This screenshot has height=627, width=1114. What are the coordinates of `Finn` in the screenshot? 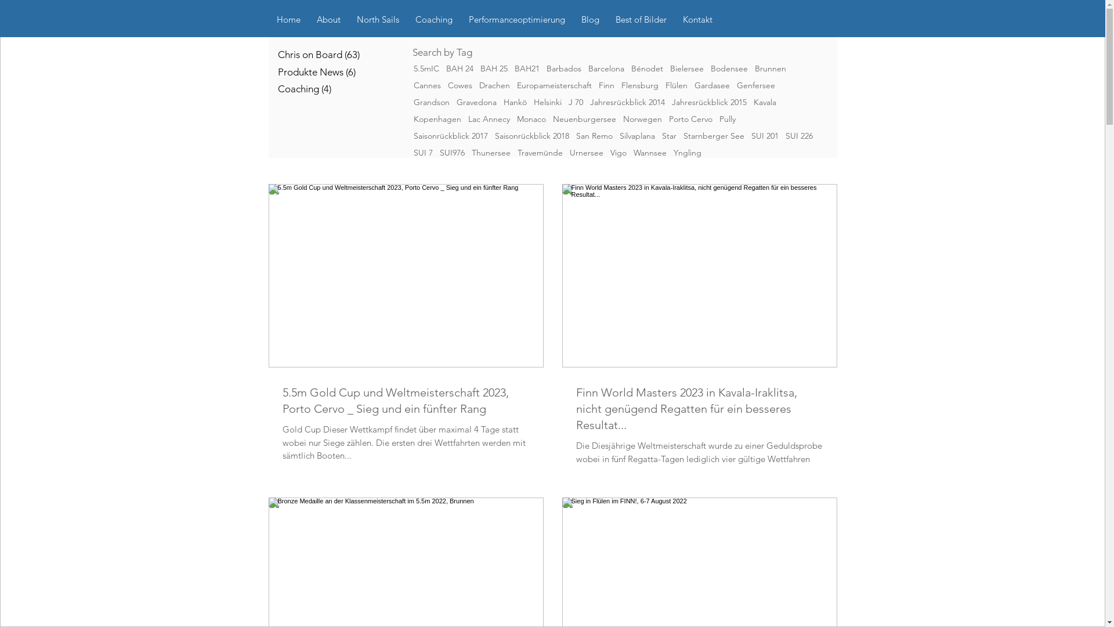 It's located at (607, 85).